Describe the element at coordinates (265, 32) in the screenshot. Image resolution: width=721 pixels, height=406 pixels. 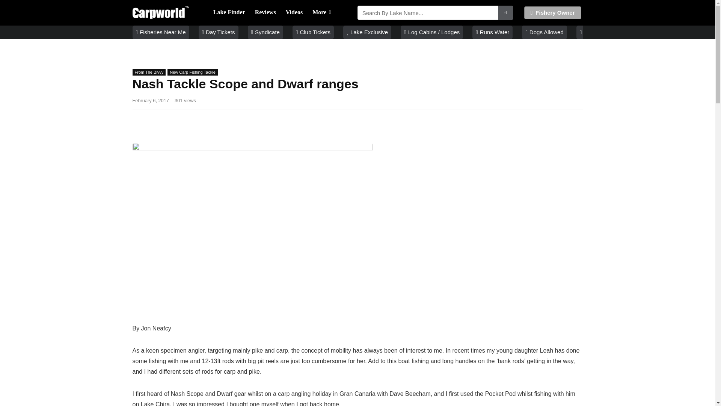
I see `Syndicate` at that location.